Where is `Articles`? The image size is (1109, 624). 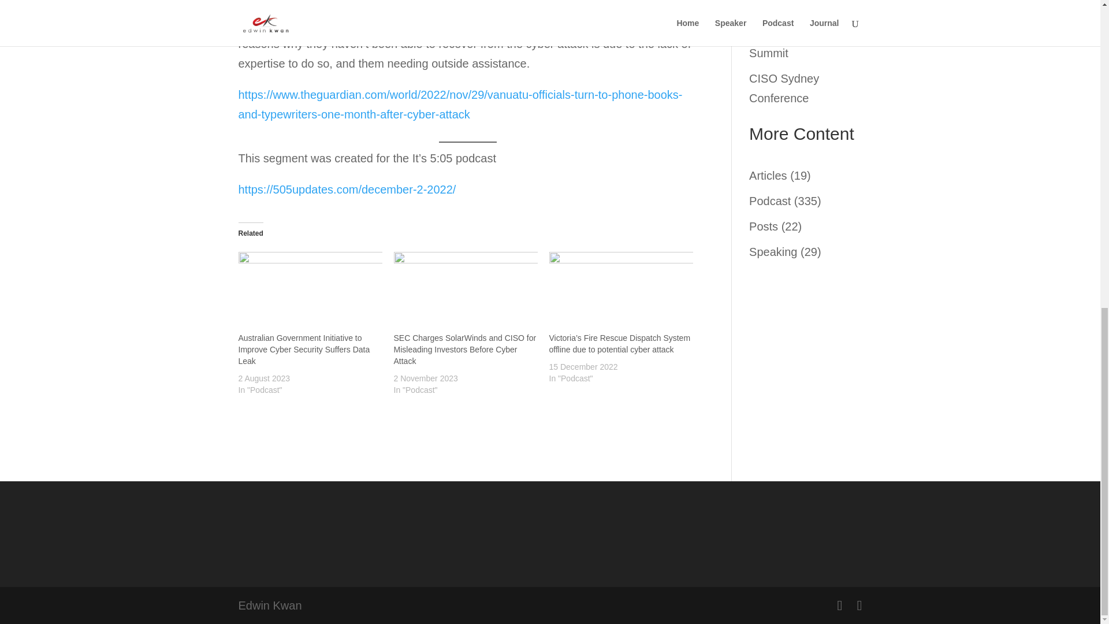 Articles is located at coordinates (768, 176).